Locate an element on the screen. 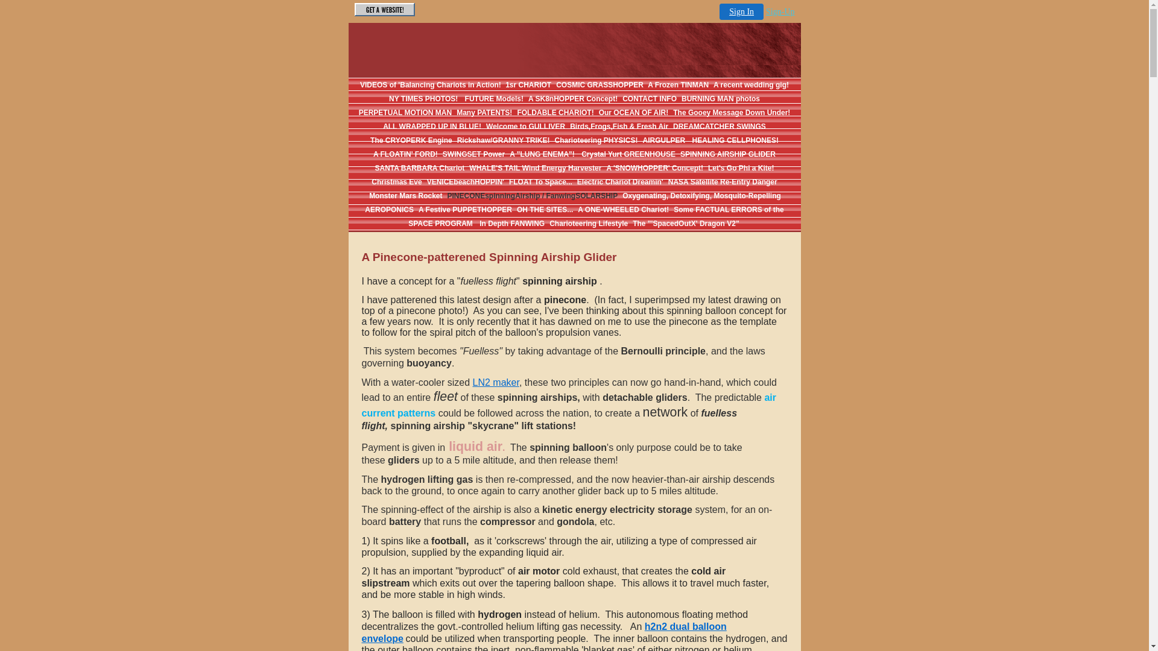  SANTA BARBARA Chariot is located at coordinates (420, 168).